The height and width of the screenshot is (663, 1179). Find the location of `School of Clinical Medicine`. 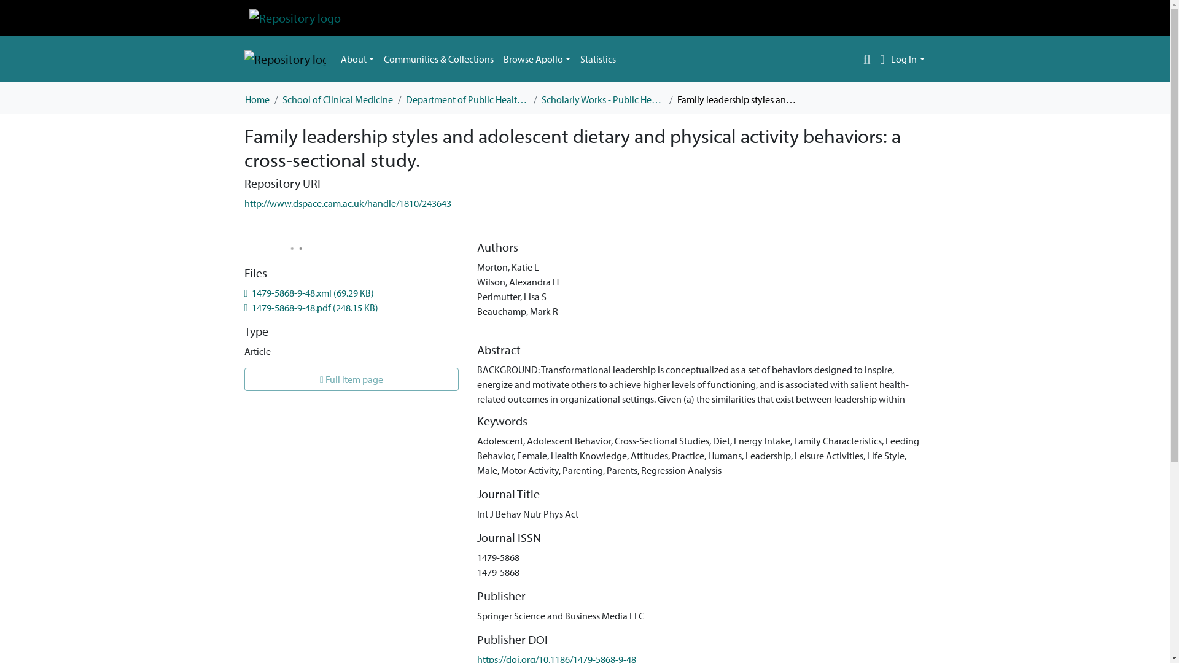

School of Clinical Medicine is located at coordinates (338, 99).